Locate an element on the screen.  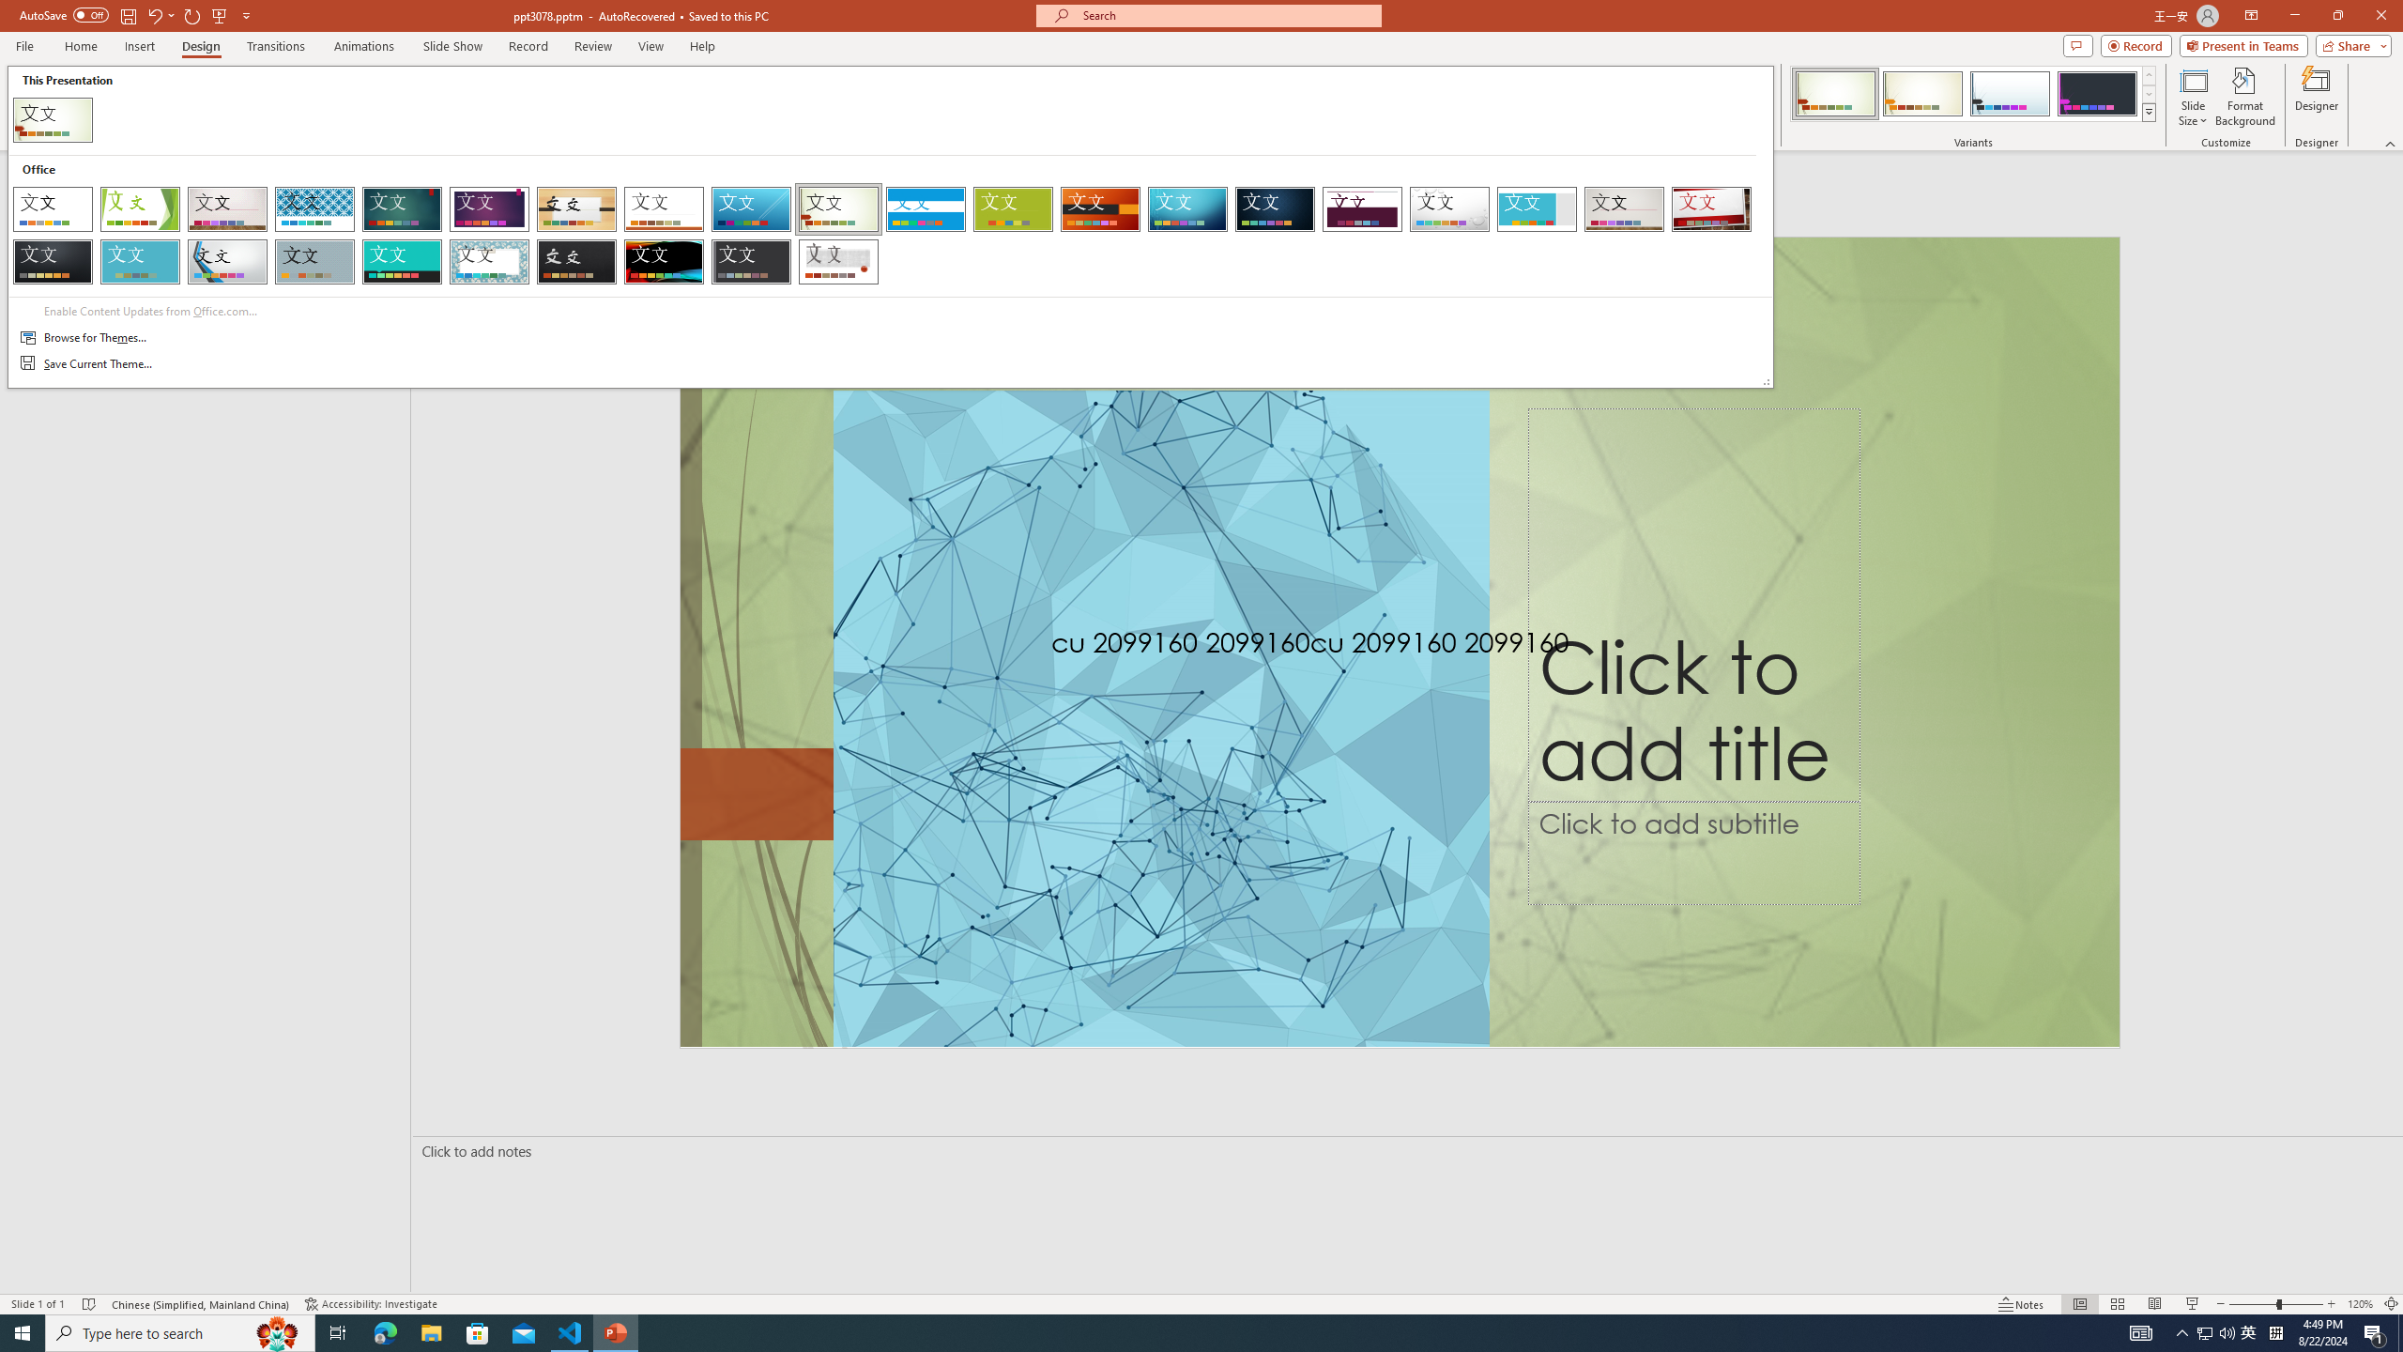
Wisp Variant 2 is located at coordinates (1922, 94).